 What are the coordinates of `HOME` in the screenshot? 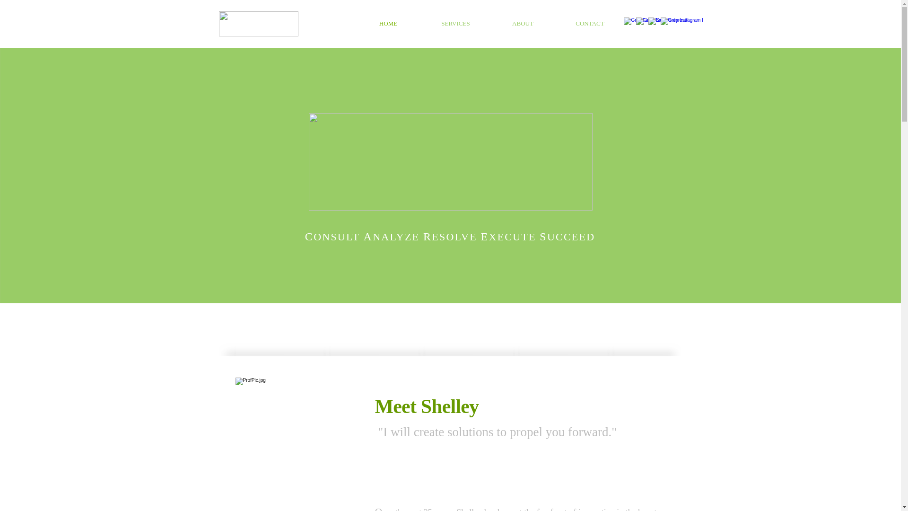 It's located at (389, 24).